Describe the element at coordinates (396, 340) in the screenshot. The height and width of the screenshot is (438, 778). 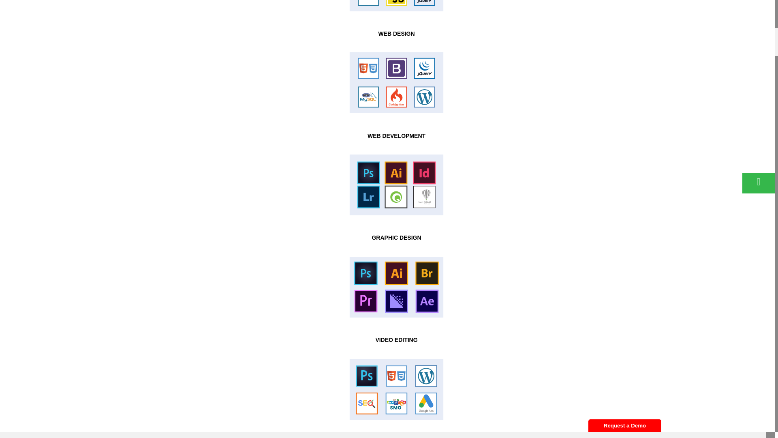
I see `VIDEO EDITING` at that location.